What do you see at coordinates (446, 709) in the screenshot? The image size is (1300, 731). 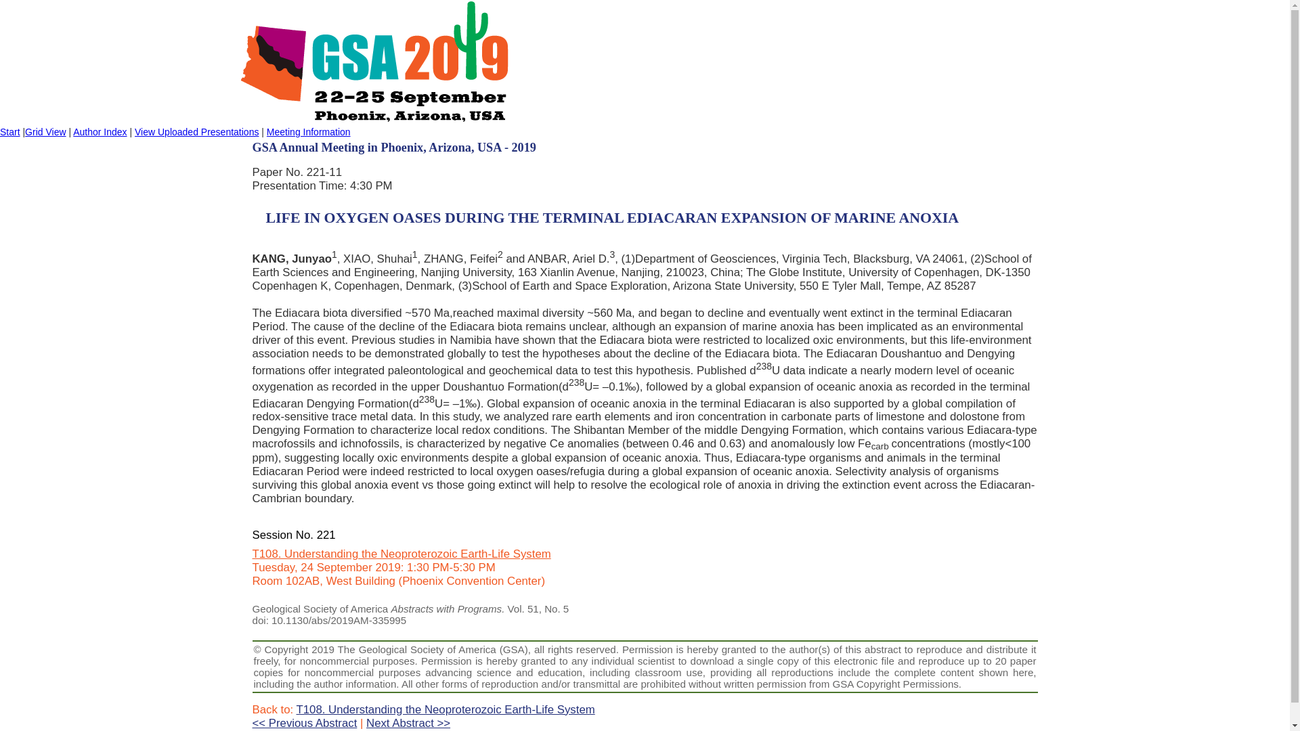 I see `T108. Understanding the Neoproterozoic Earth-Life System` at bounding box center [446, 709].